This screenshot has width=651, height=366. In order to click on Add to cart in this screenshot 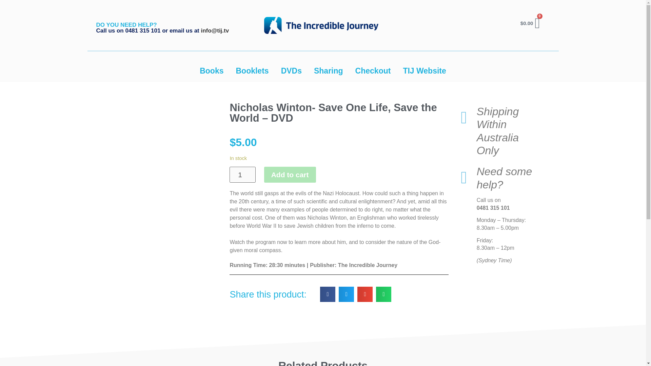, I will do `click(290, 175)`.